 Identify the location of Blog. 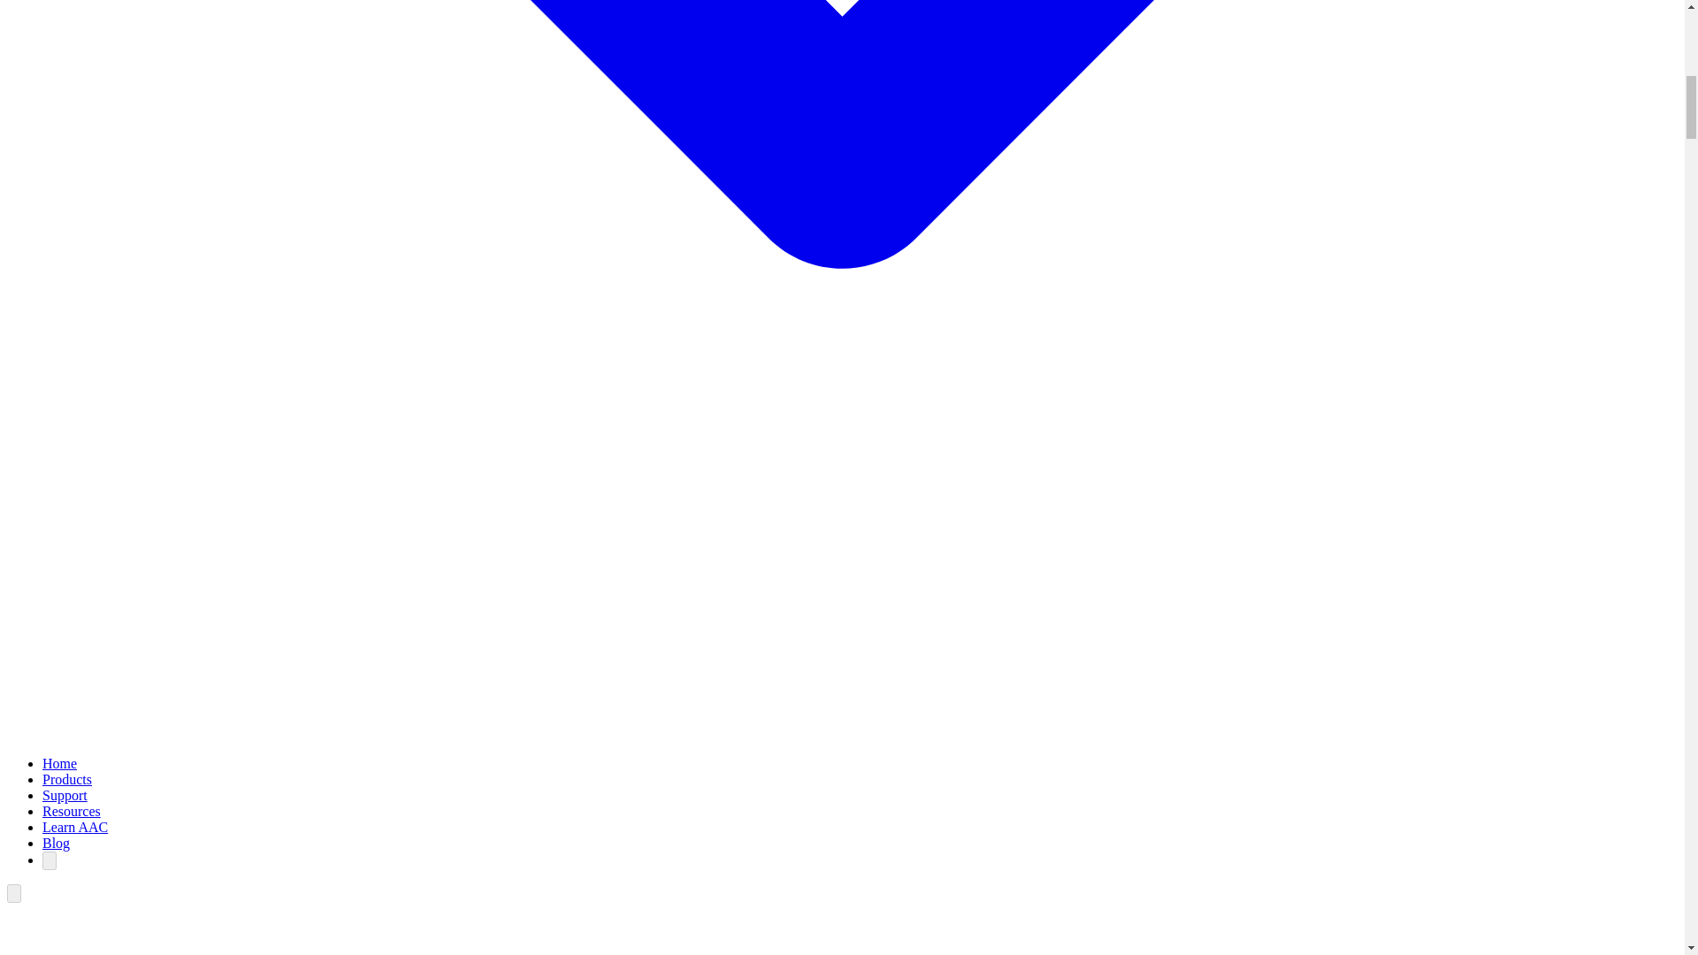
(56, 844).